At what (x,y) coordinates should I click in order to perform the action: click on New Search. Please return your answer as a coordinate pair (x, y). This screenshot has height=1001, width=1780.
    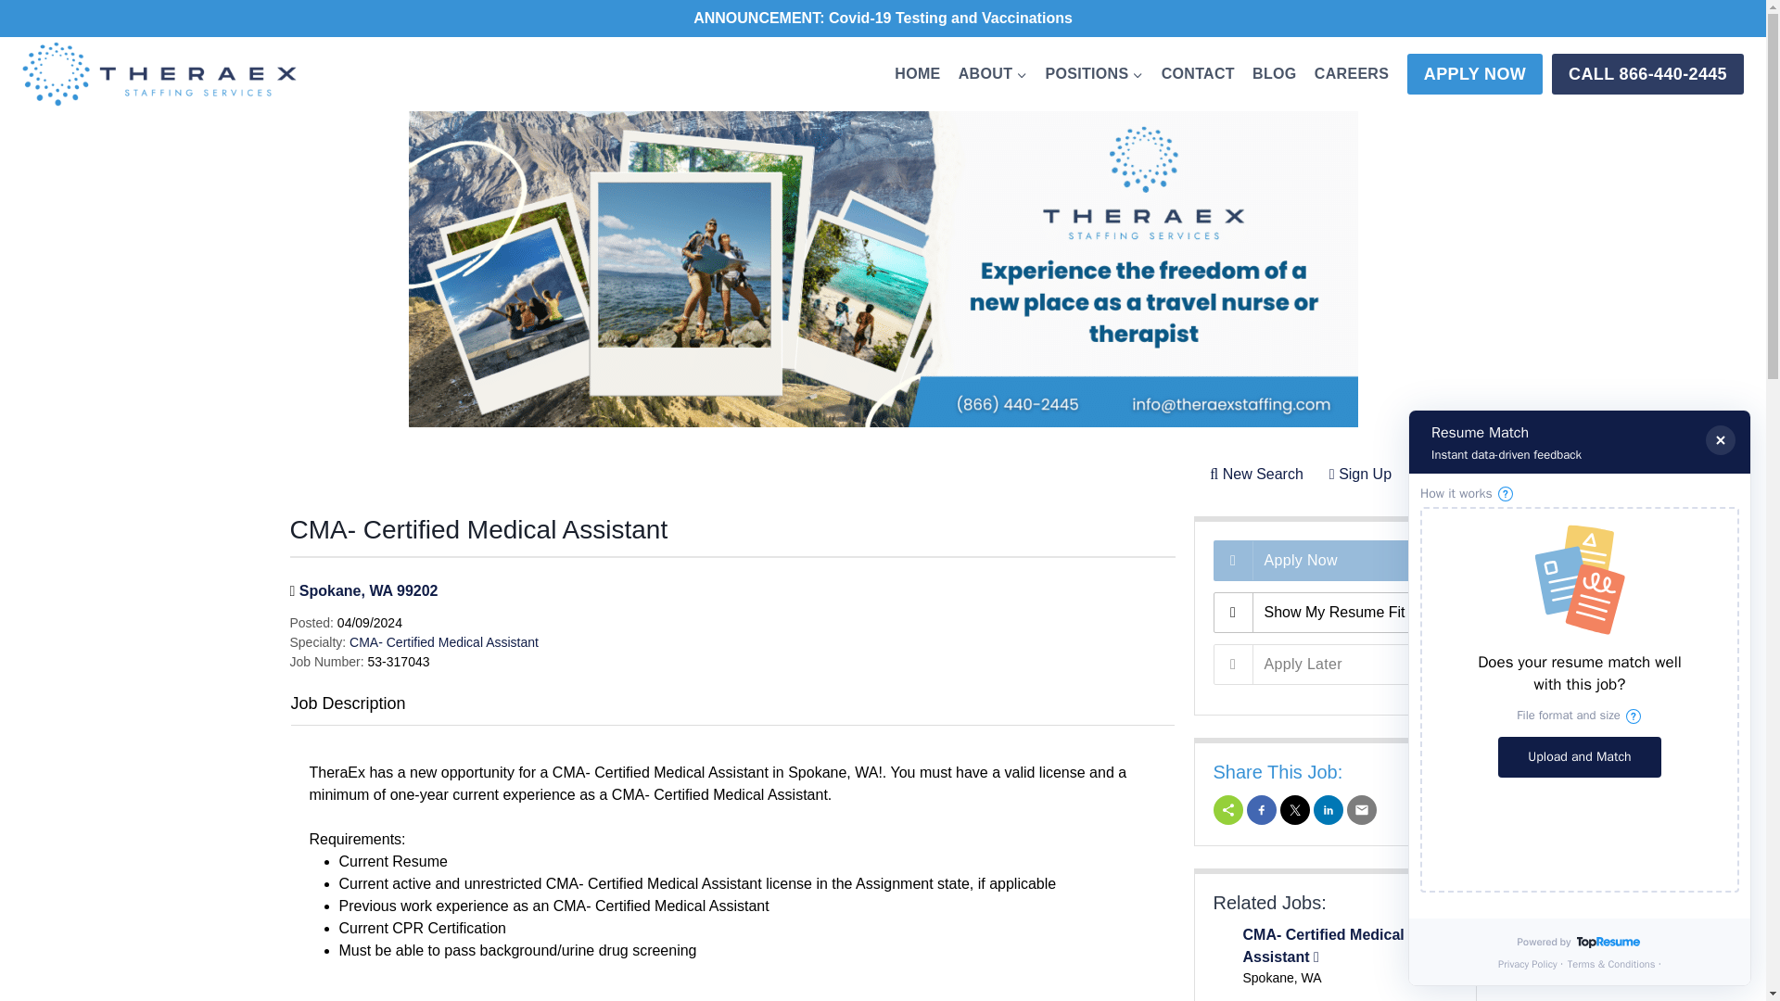
    Looking at the image, I should click on (1256, 475).